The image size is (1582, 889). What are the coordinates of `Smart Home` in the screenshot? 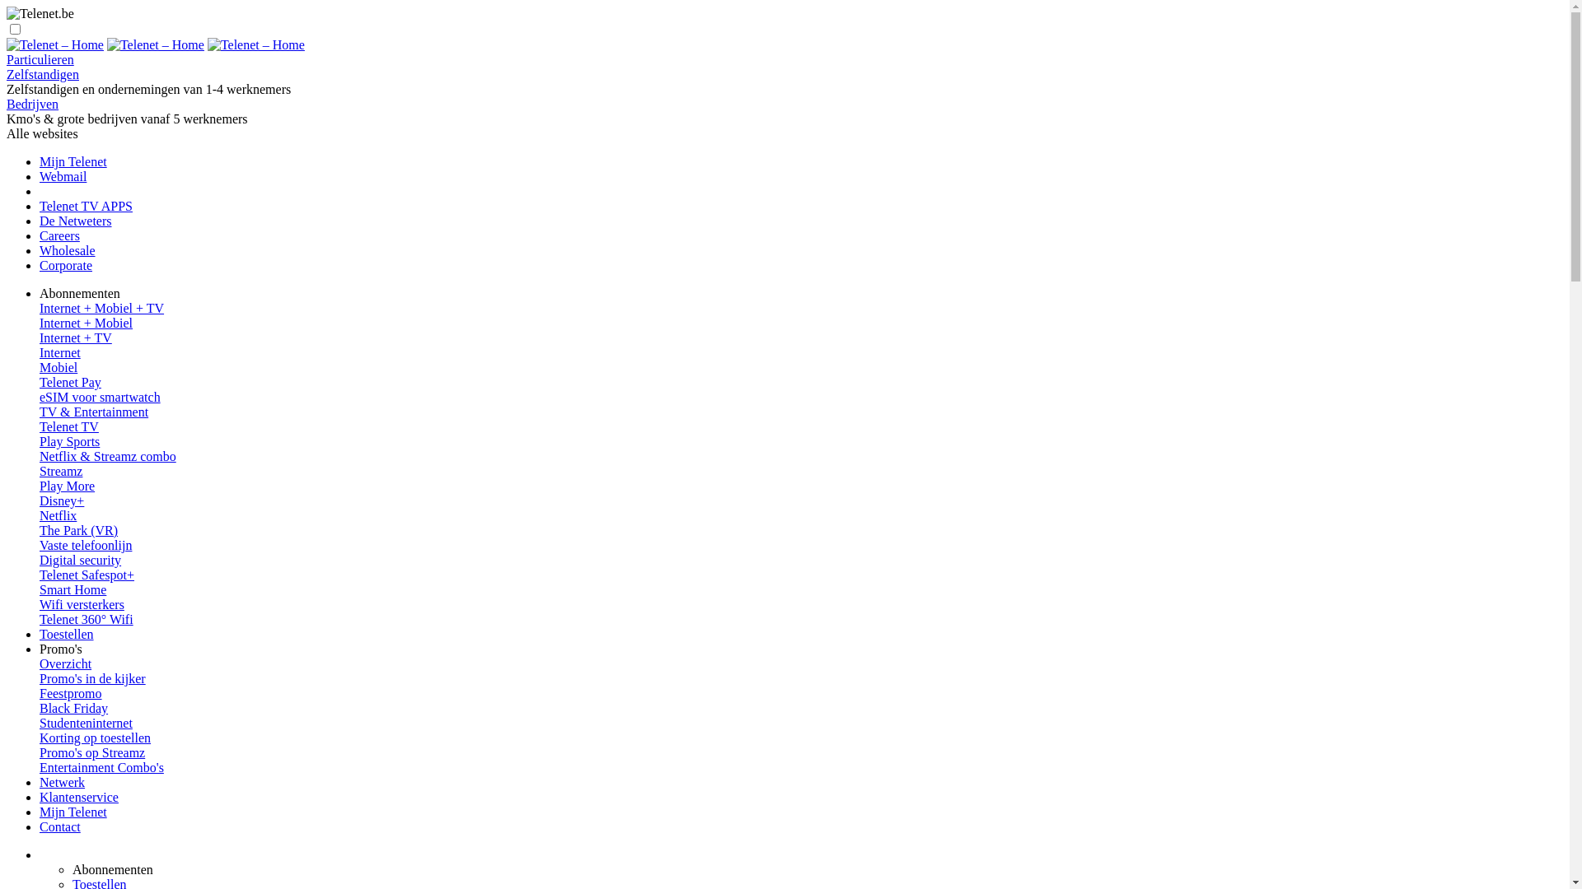 It's located at (801, 590).